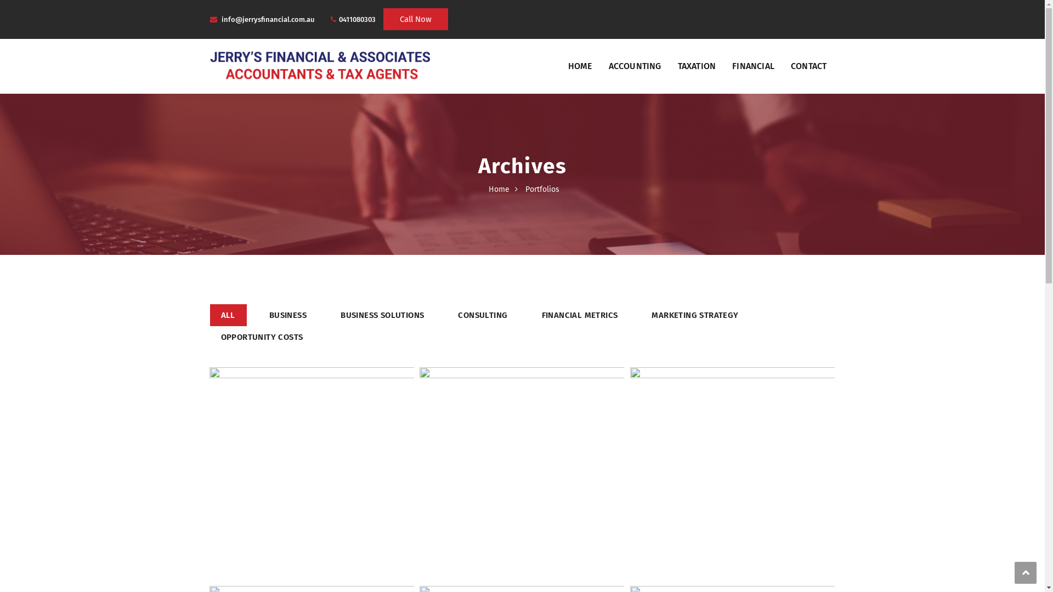 The image size is (1053, 592). Describe the element at coordinates (499, 190) in the screenshot. I see `Home` at that location.